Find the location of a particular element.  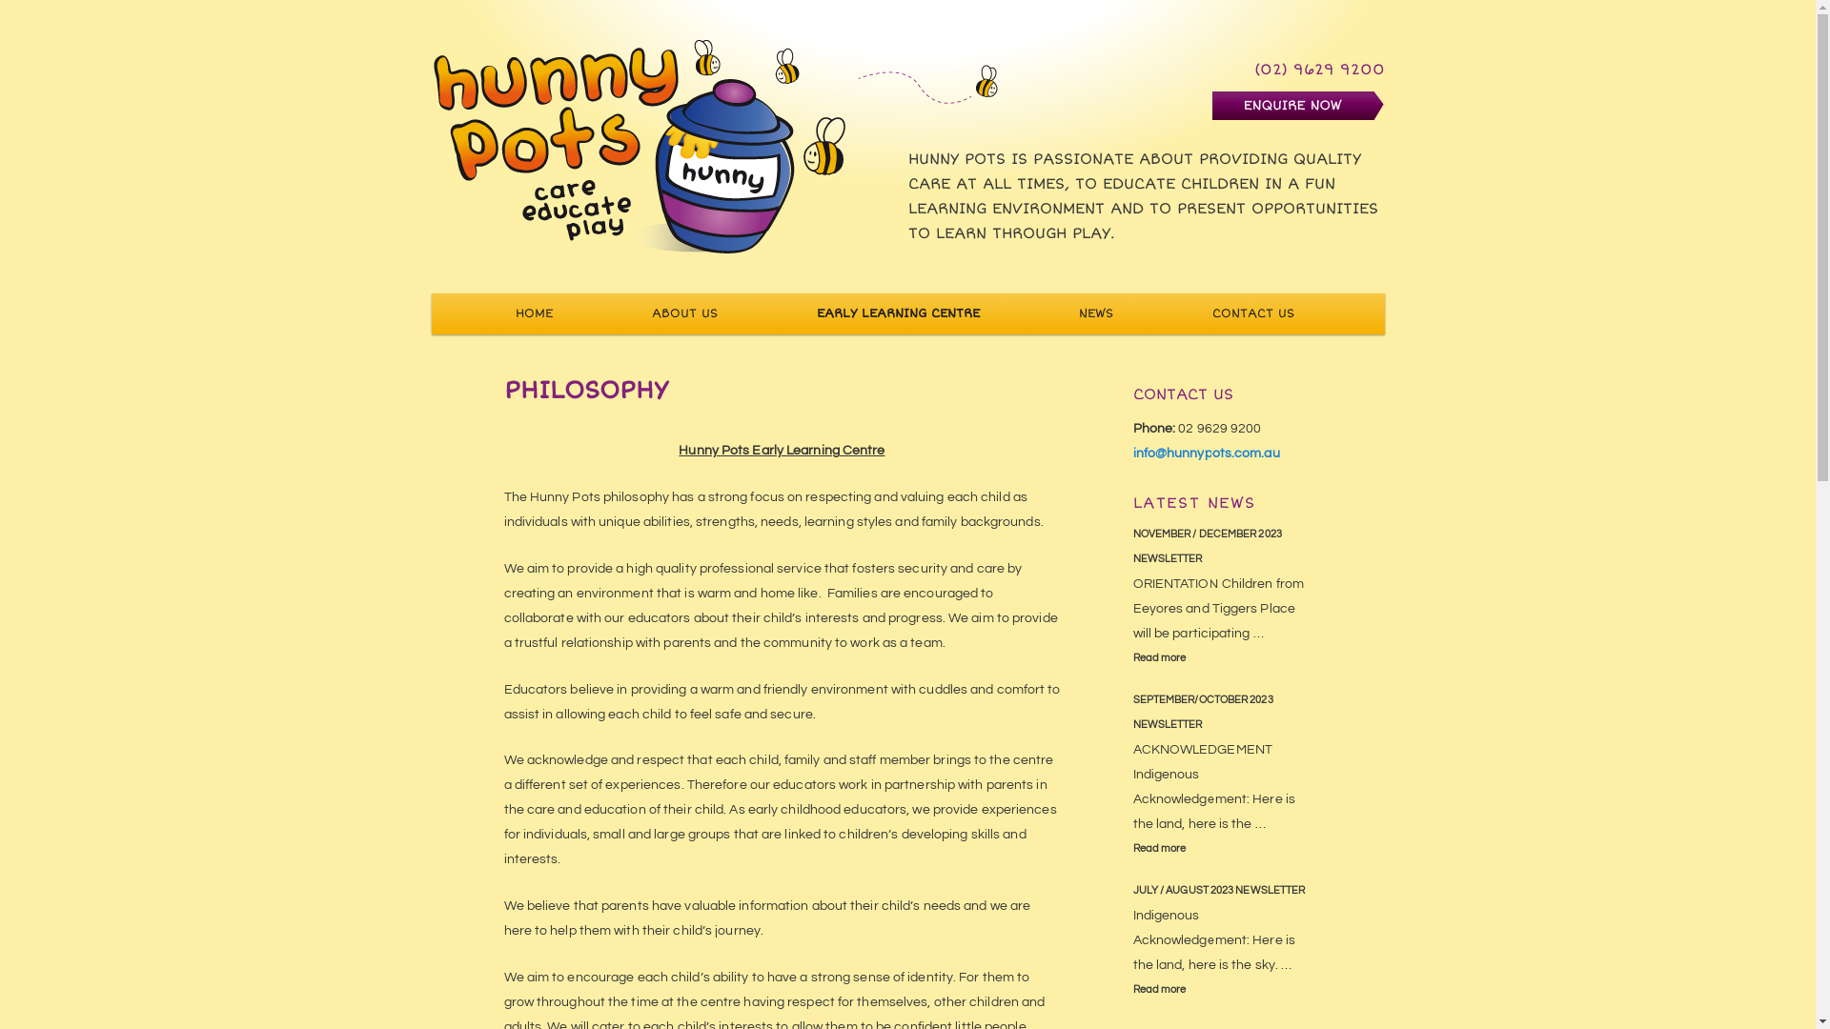

Read more is located at coordinates (1222, 658).